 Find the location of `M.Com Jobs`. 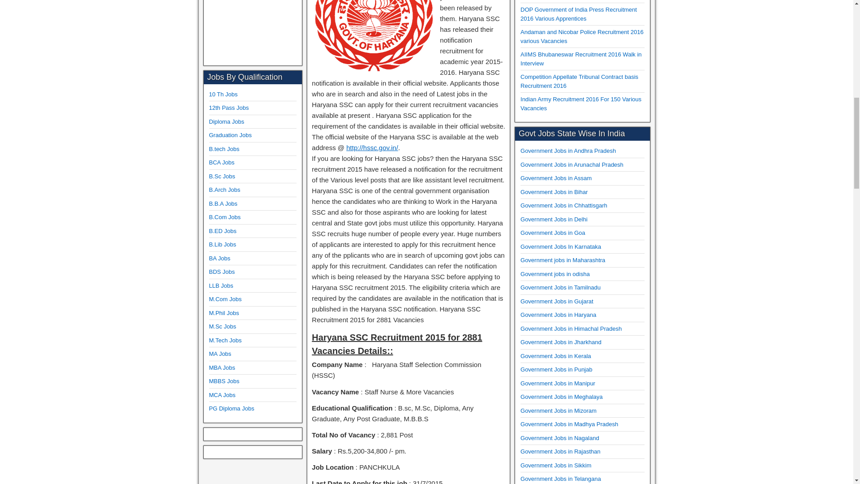

M.Com Jobs is located at coordinates (225, 299).